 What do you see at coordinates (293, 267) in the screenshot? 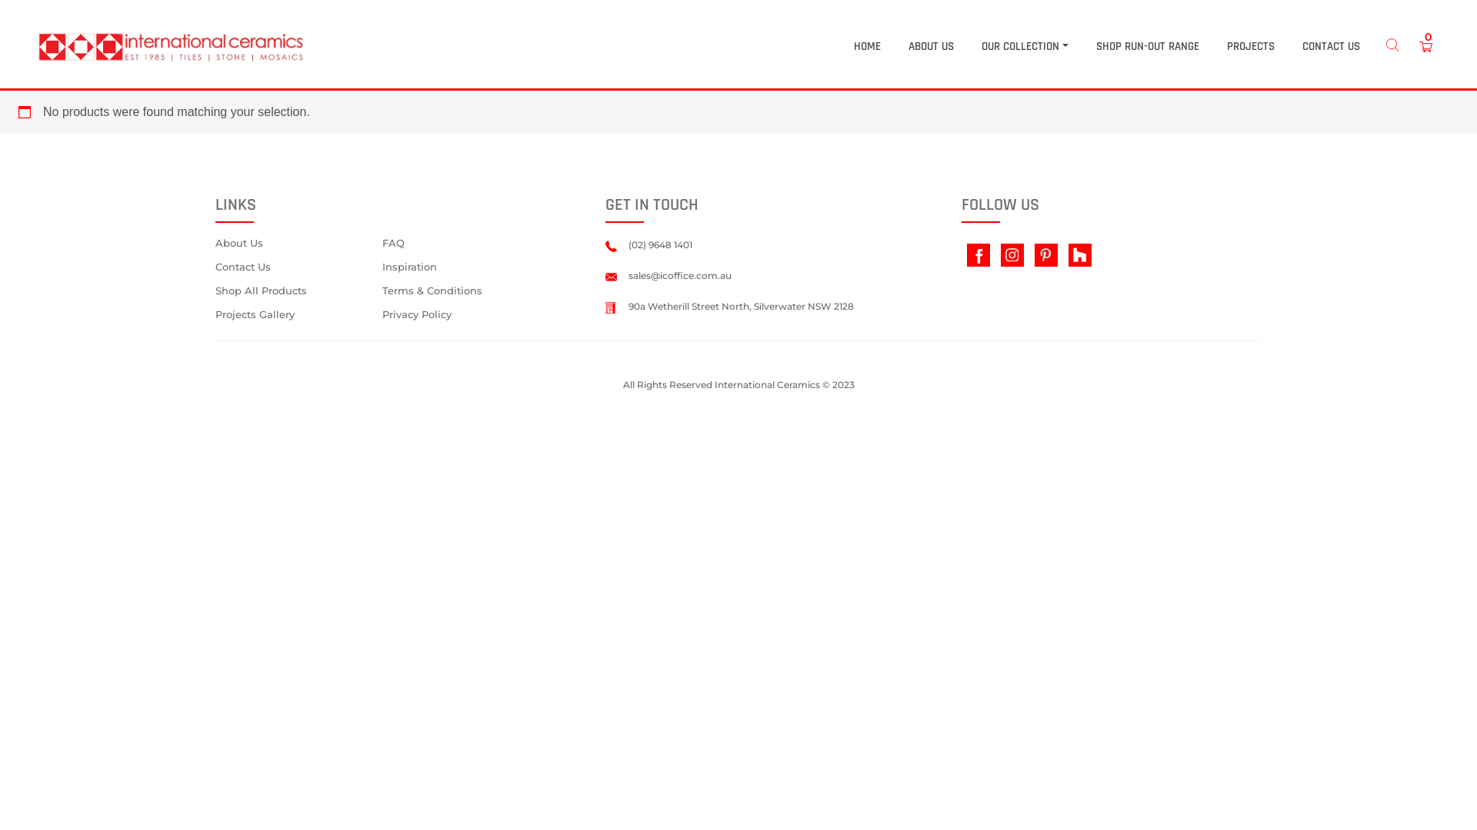
I see `Contact Us` at bounding box center [293, 267].